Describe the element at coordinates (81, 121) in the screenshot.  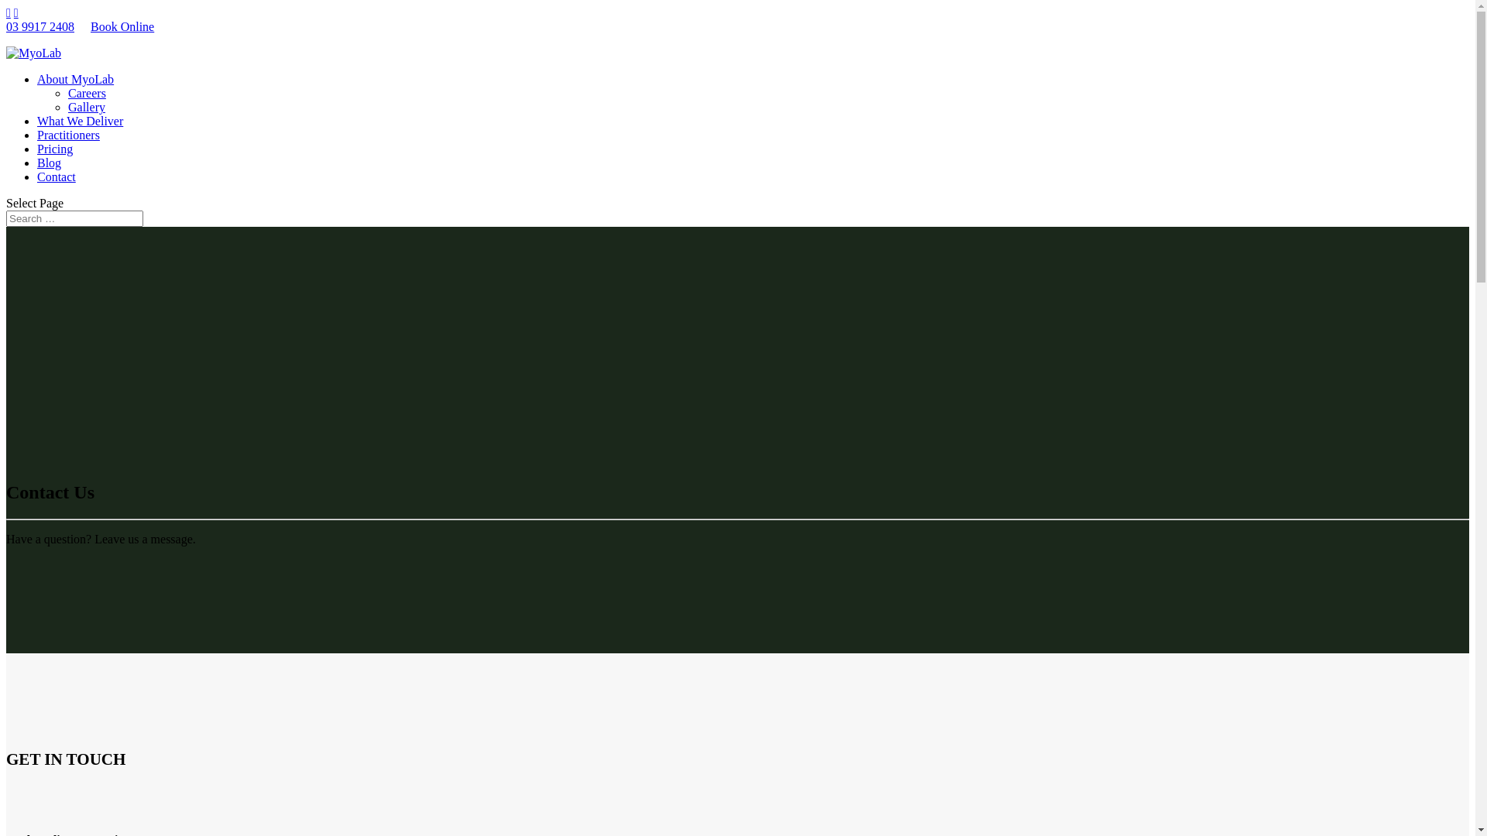
I see `What We Deliver` at that location.